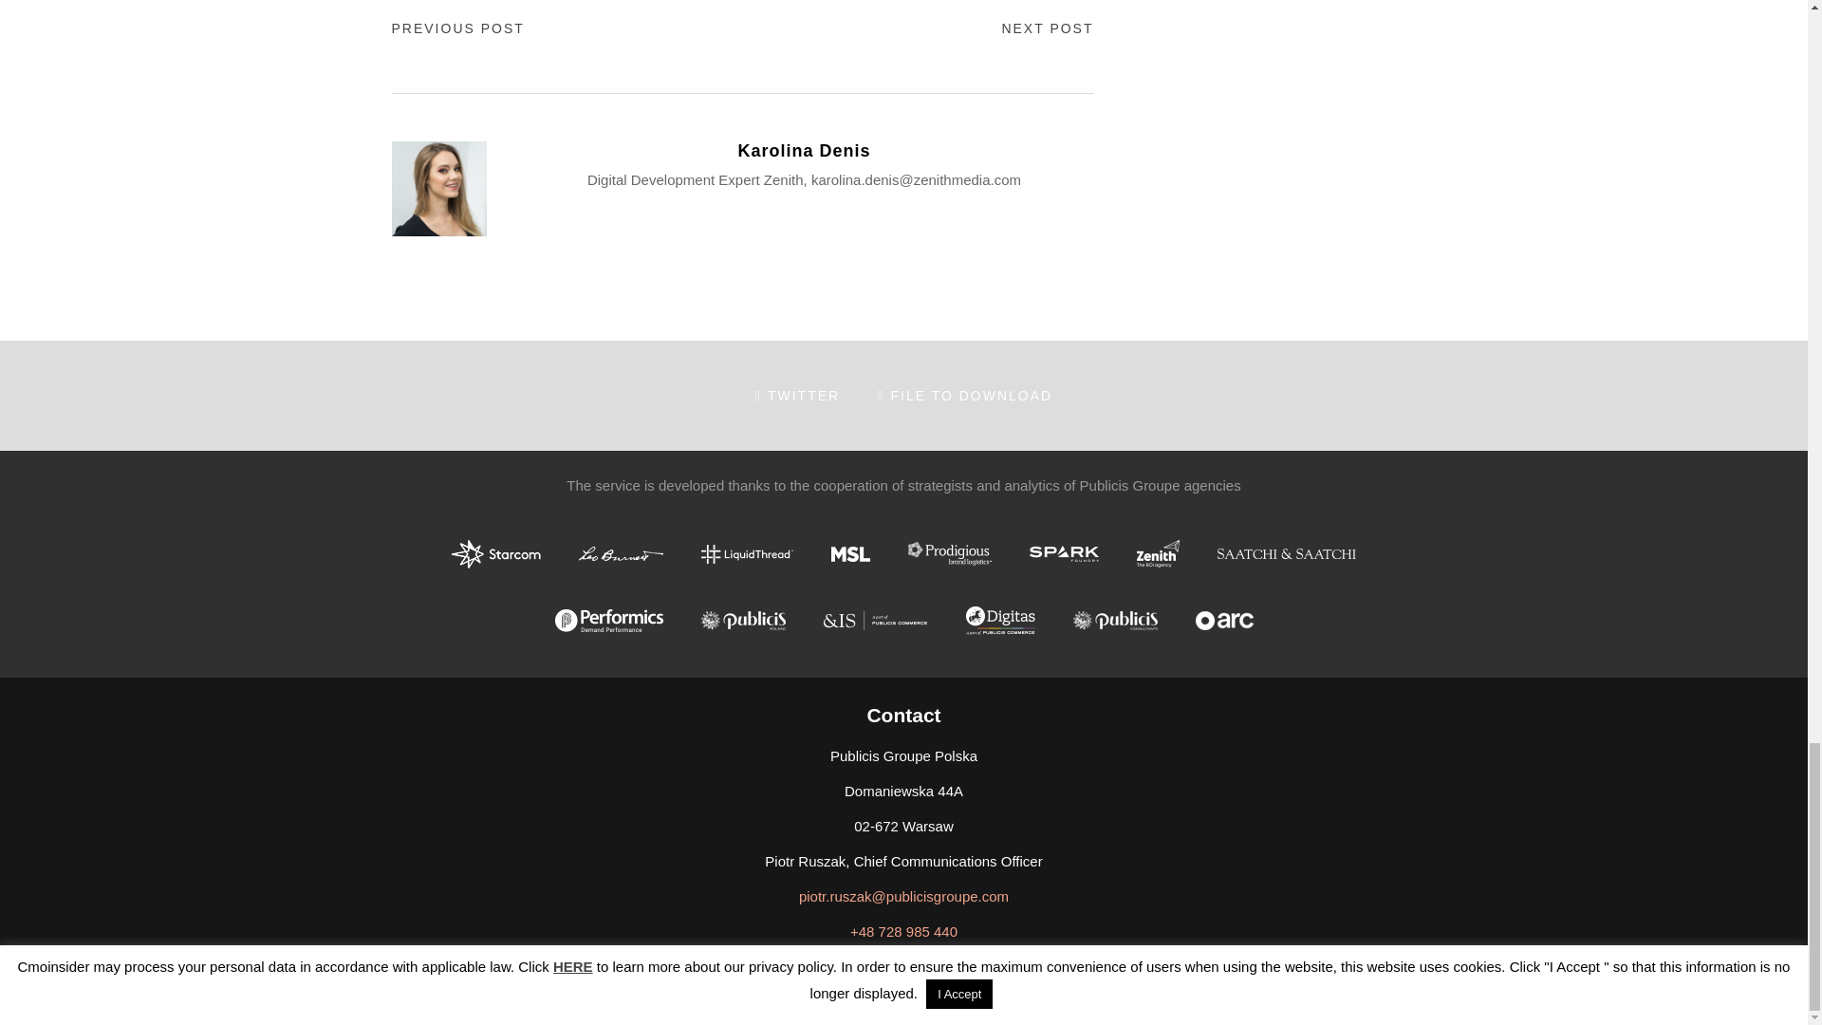 The height and width of the screenshot is (1025, 1822). What do you see at coordinates (803, 151) in the screenshot?
I see `Karolina Denis` at bounding box center [803, 151].